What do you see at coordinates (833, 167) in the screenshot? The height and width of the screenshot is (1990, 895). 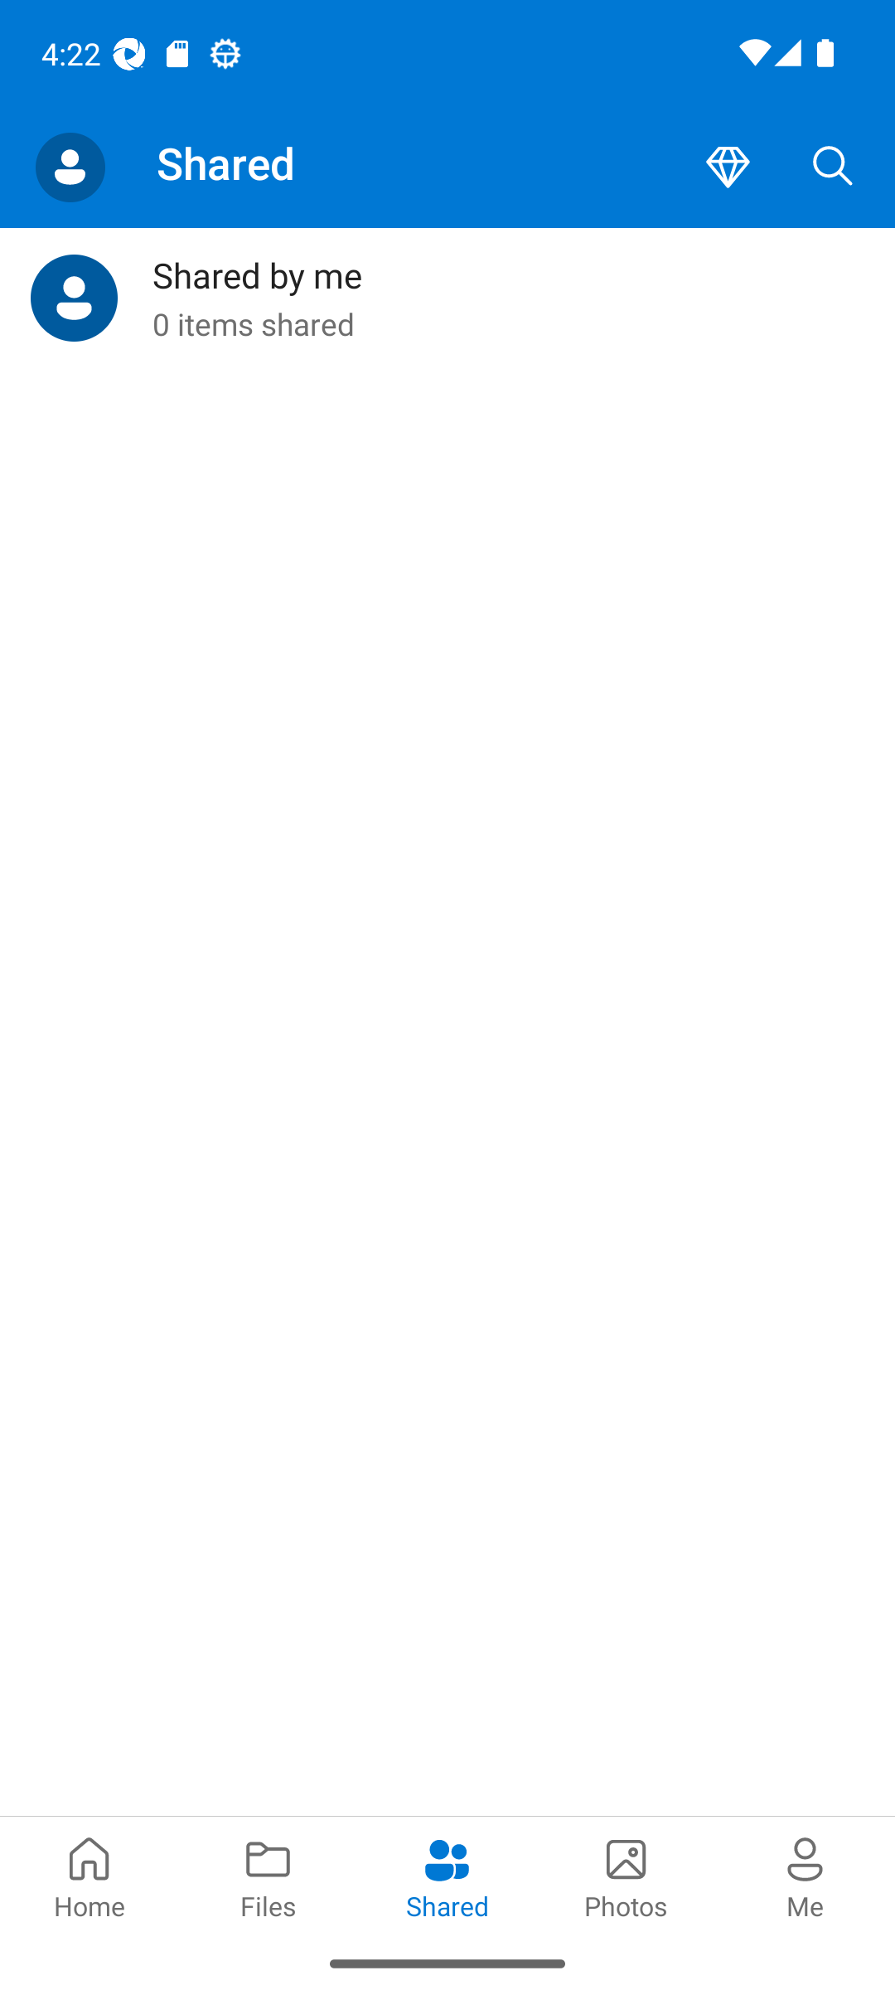 I see `Search button` at bounding box center [833, 167].